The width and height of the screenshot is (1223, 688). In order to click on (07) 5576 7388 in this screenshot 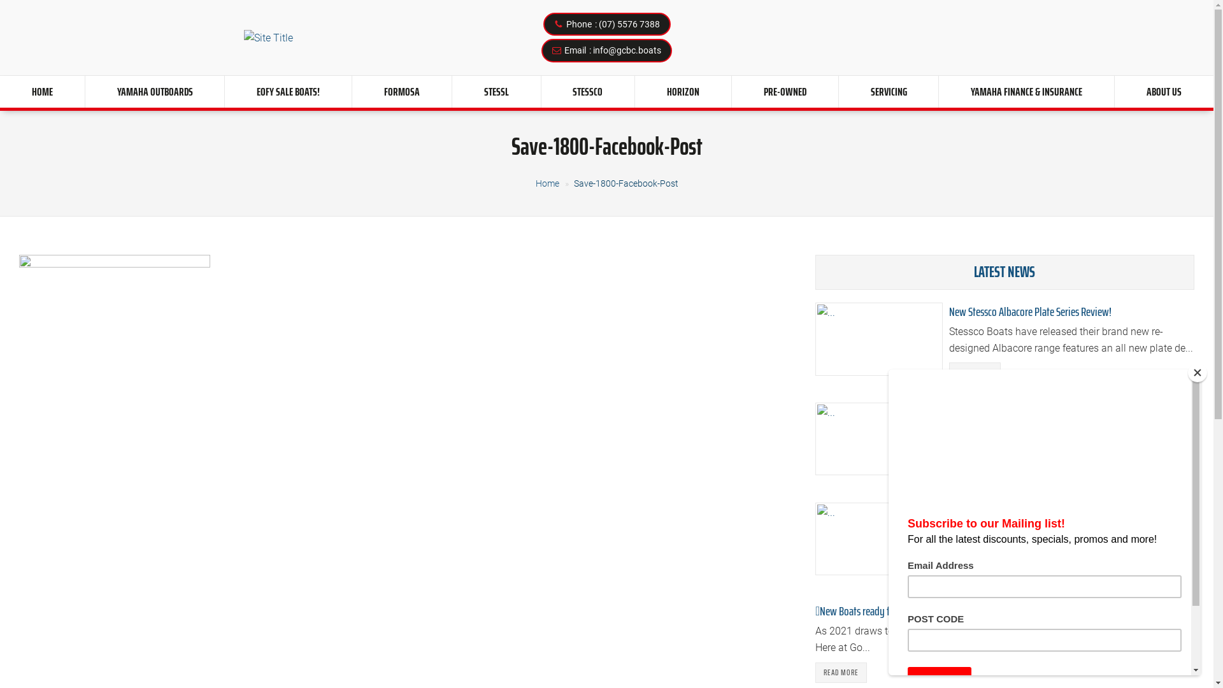, I will do `click(629, 24)`.